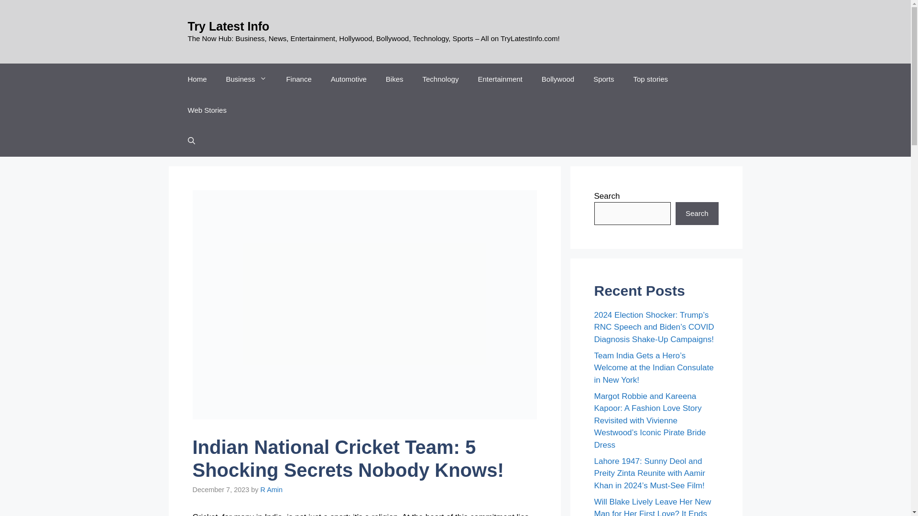 The width and height of the screenshot is (918, 516). What do you see at coordinates (272, 489) in the screenshot?
I see `View all posts by R Amin` at bounding box center [272, 489].